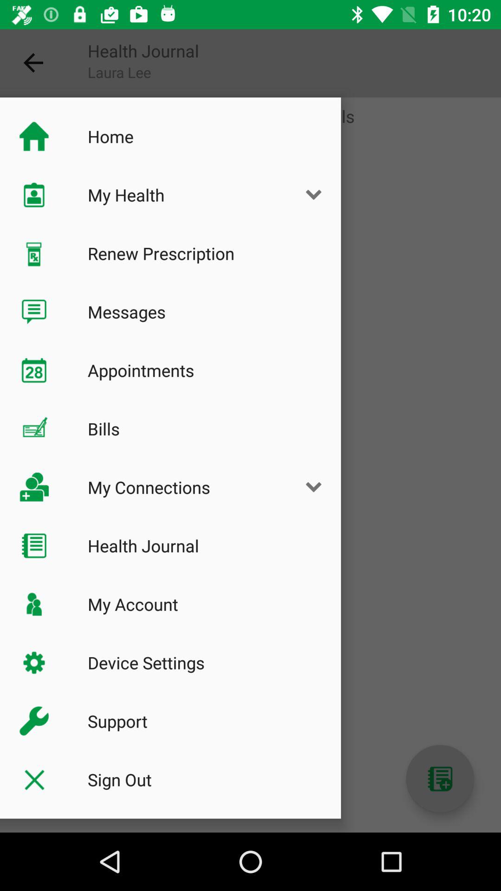  I want to click on add contact, so click(440, 779).